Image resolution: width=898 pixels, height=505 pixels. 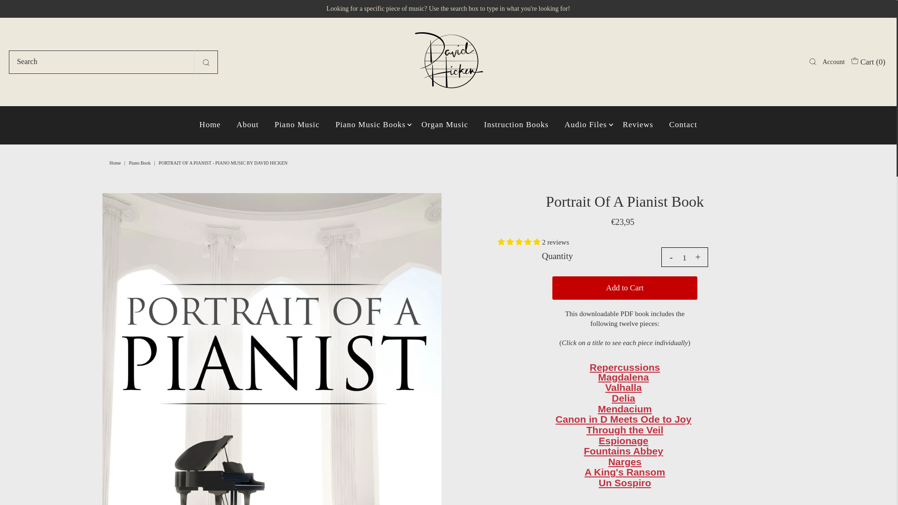 I want to click on Repercussions Piano Sheet Music, so click(x=625, y=368).